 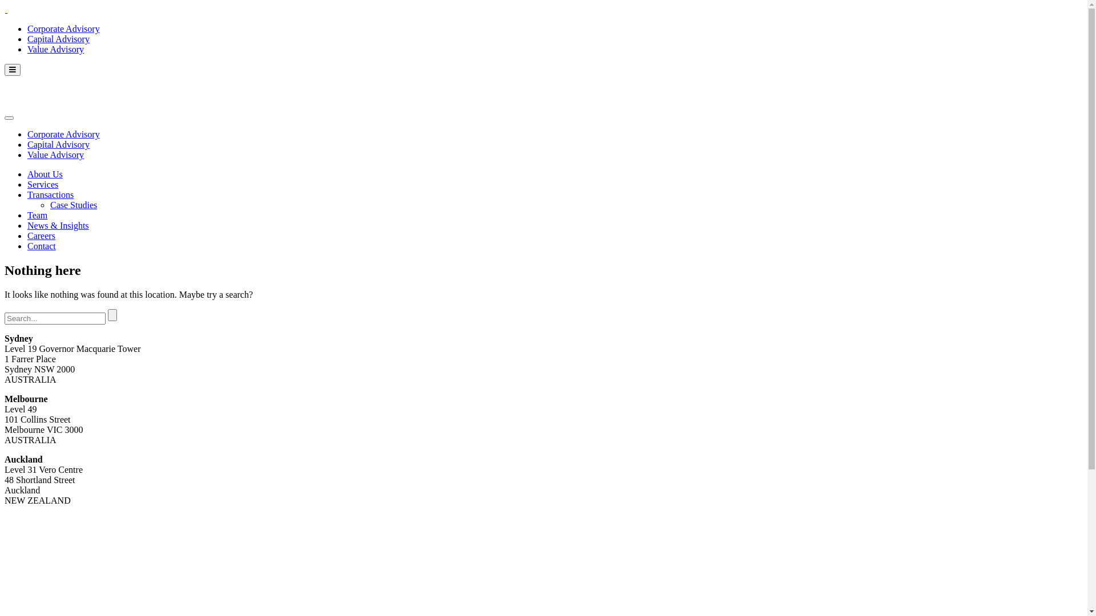 What do you see at coordinates (64, 29) in the screenshot?
I see `Corporate Advisory` at bounding box center [64, 29].